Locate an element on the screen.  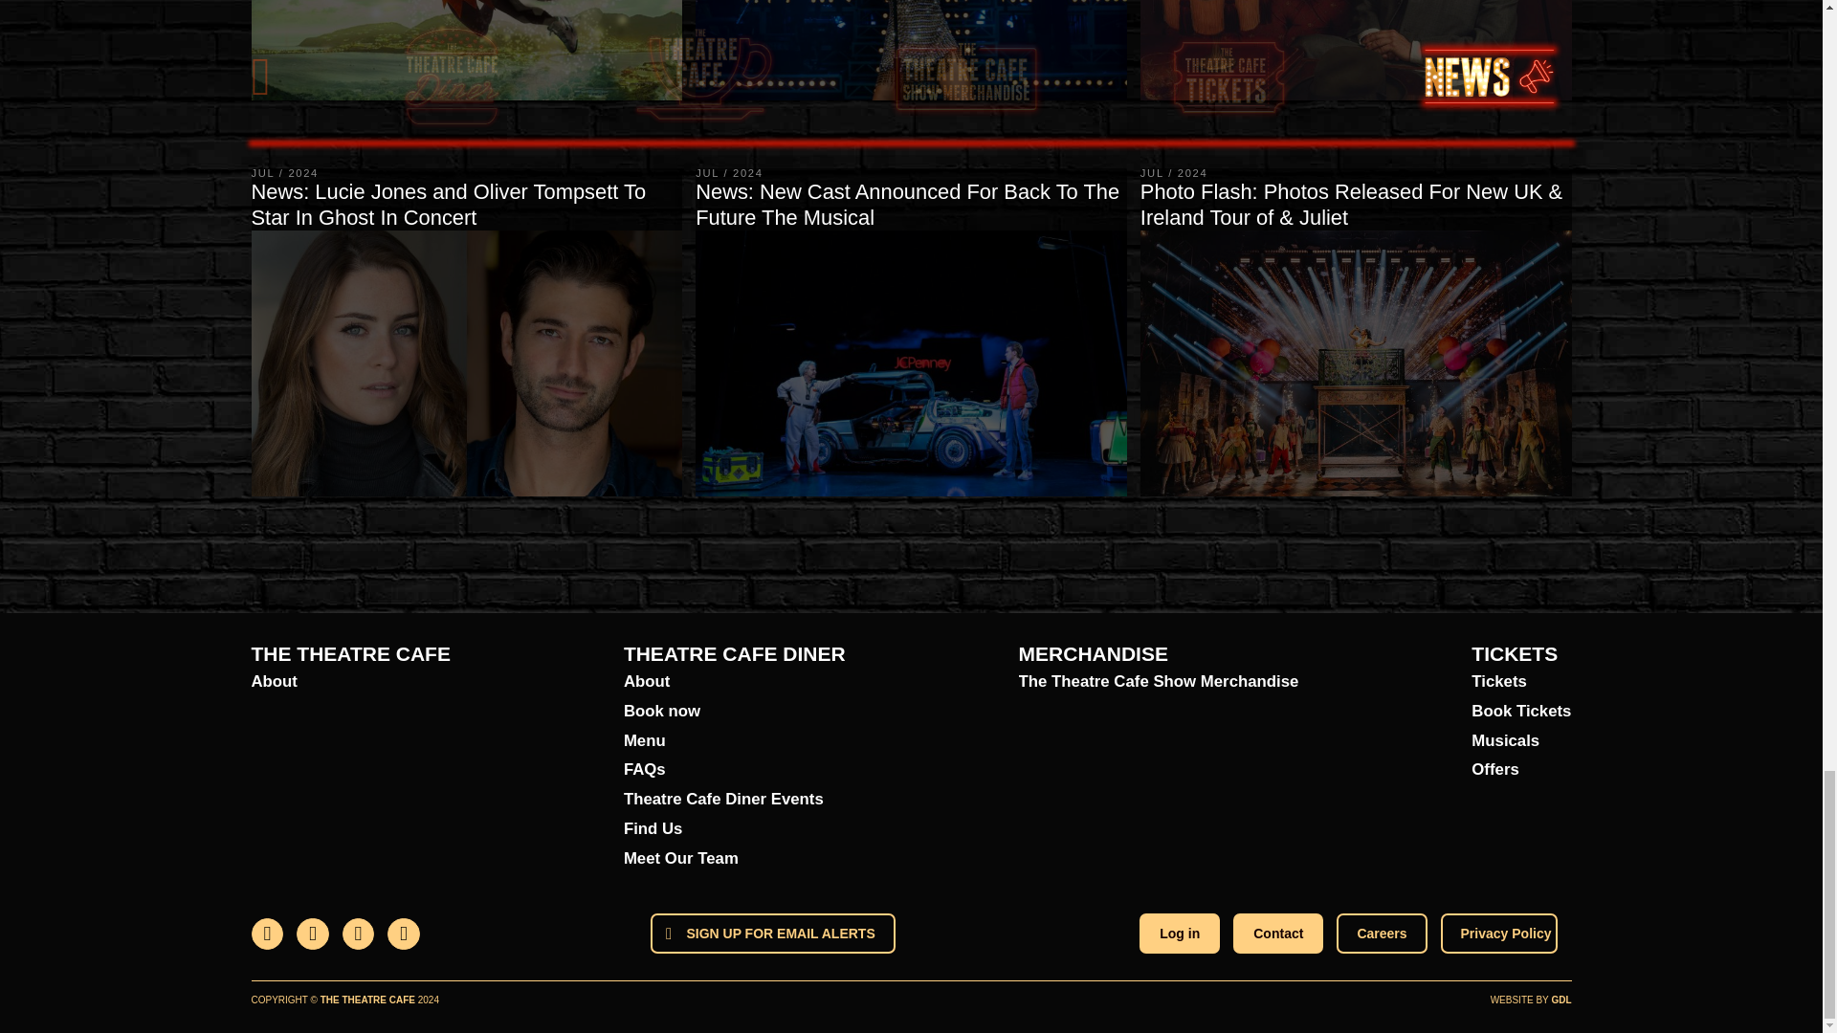
About is located at coordinates (350, 682).